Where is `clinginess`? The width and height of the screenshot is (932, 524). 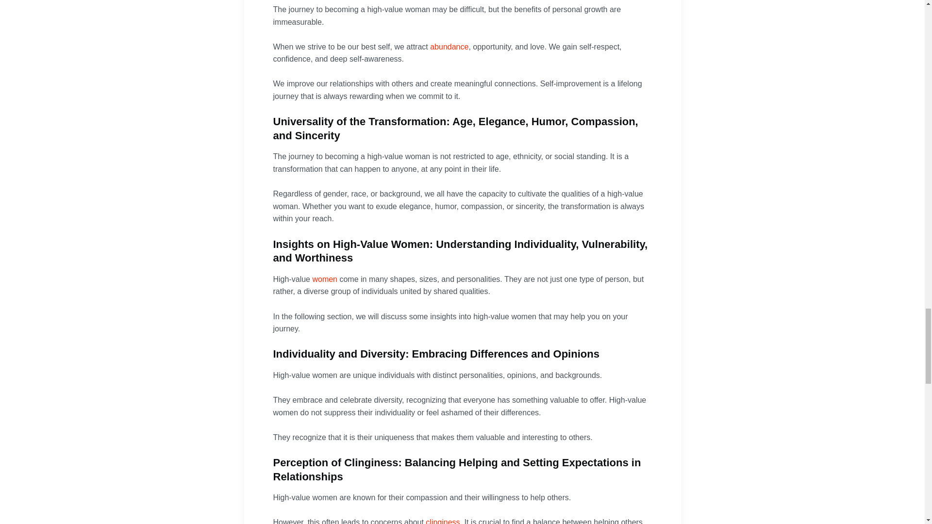
clinginess is located at coordinates (443, 521).